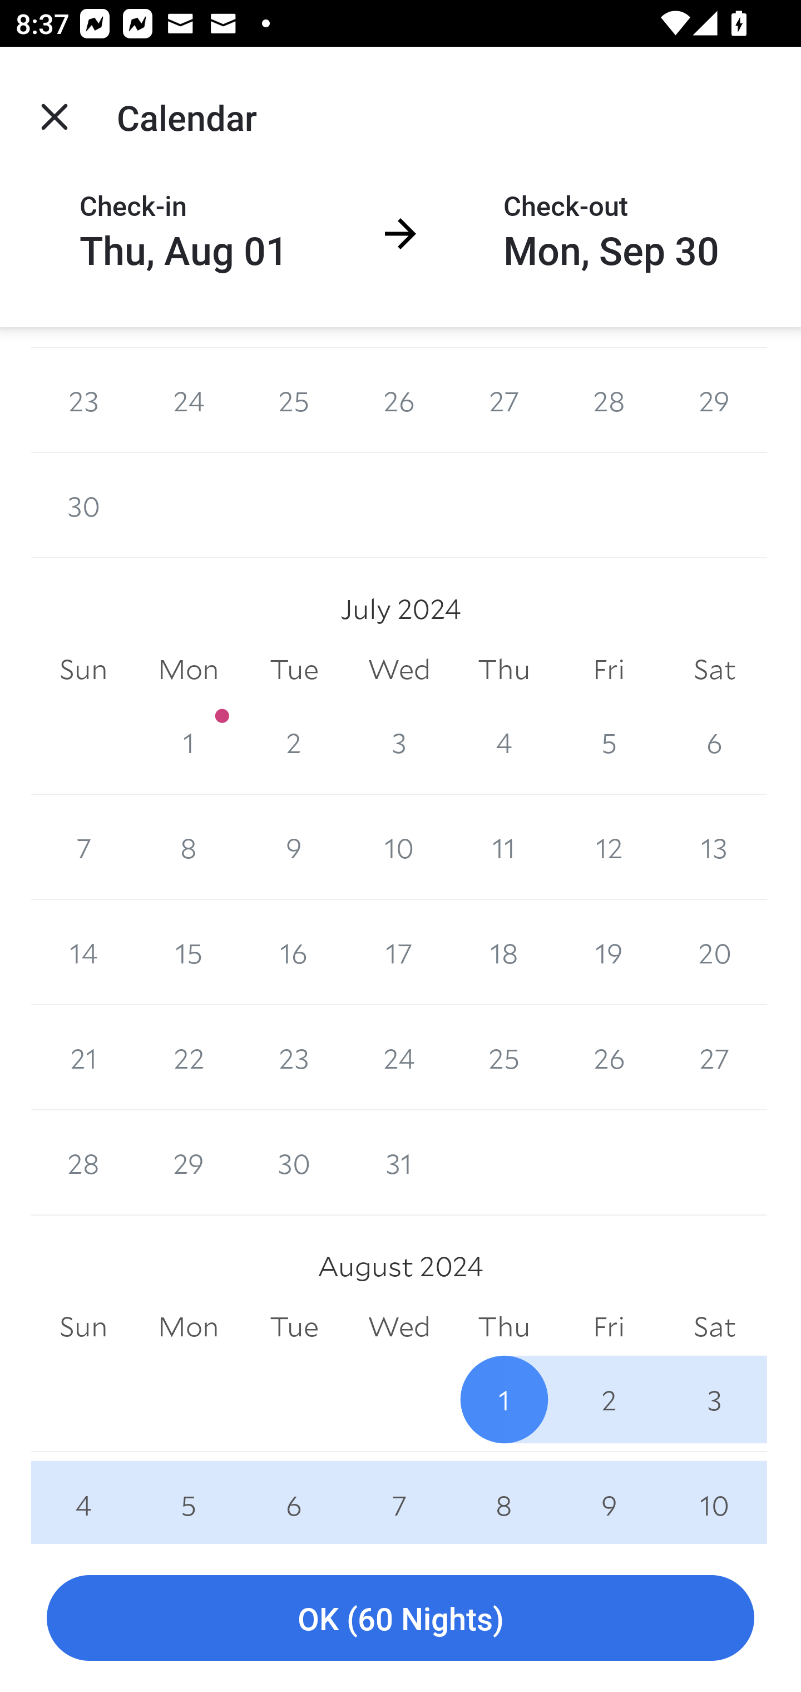 This screenshot has height=1692, width=801. Describe the element at coordinates (188, 742) in the screenshot. I see `1 1 July 2024` at that location.